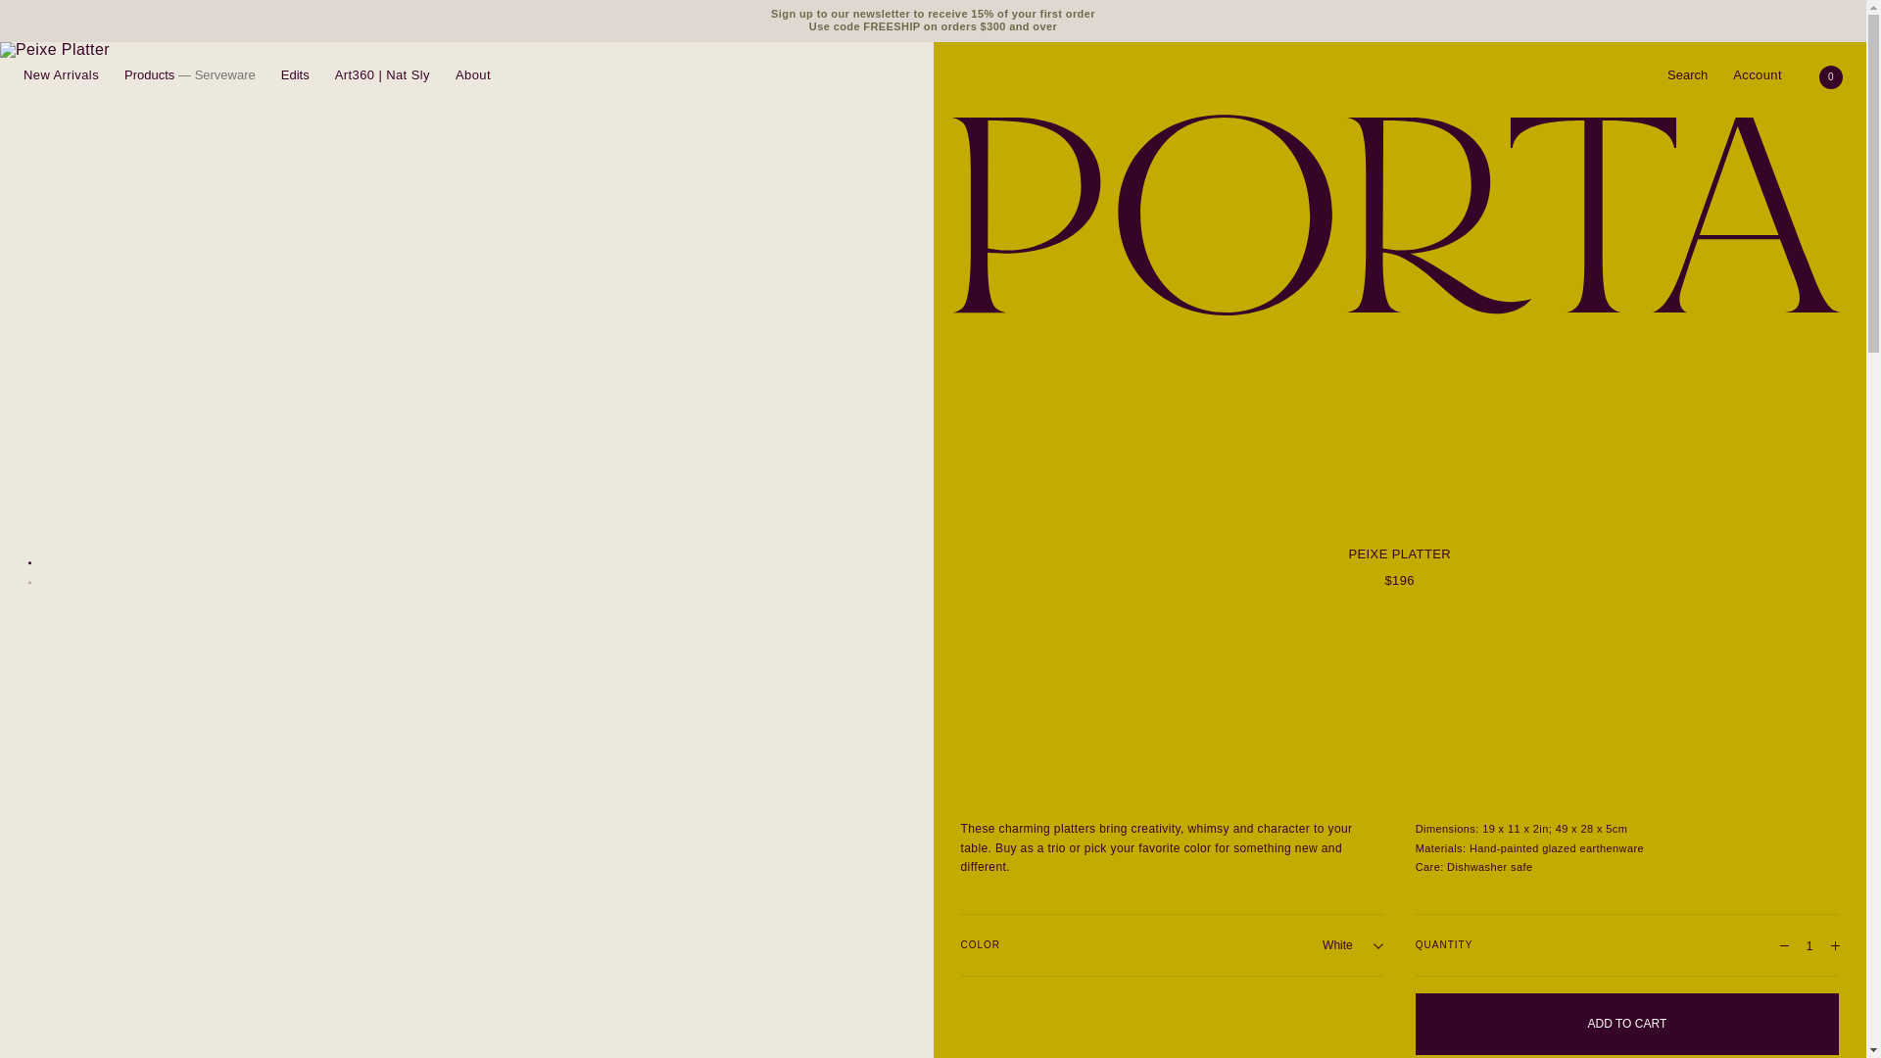 The image size is (1881, 1058). Describe the element at coordinates (61, 74) in the screenshot. I see `New Arrivals` at that location.